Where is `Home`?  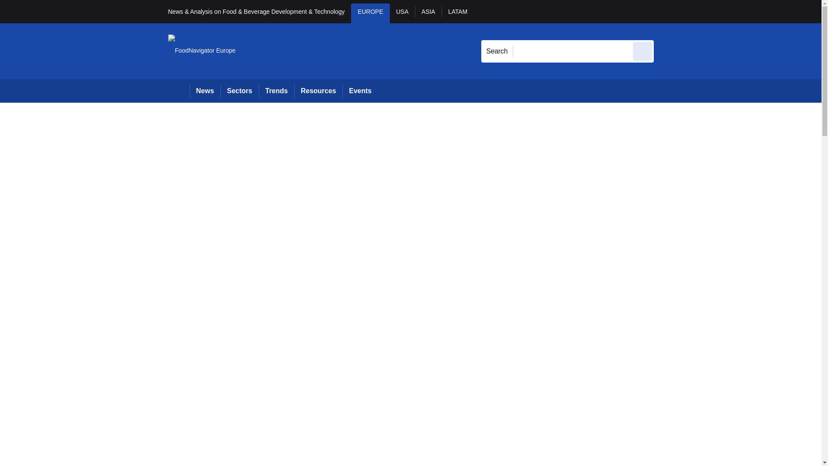
Home is located at coordinates (179, 91).